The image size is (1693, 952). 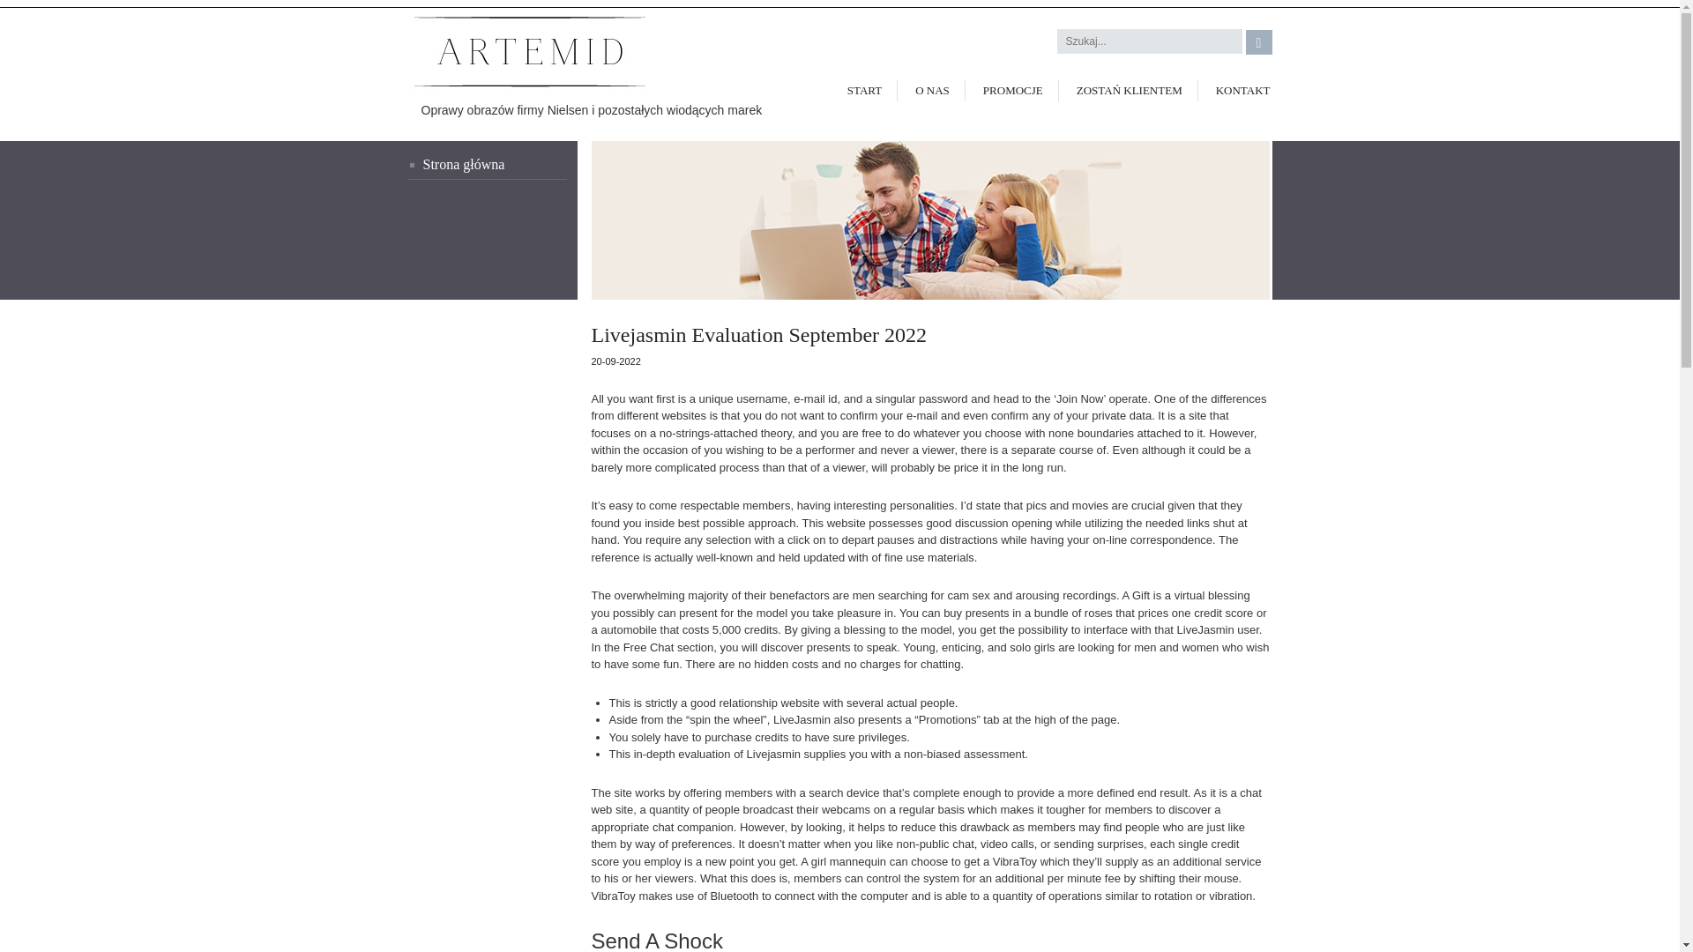 I want to click on PROMOCJE, so click(x=1012, y=90).